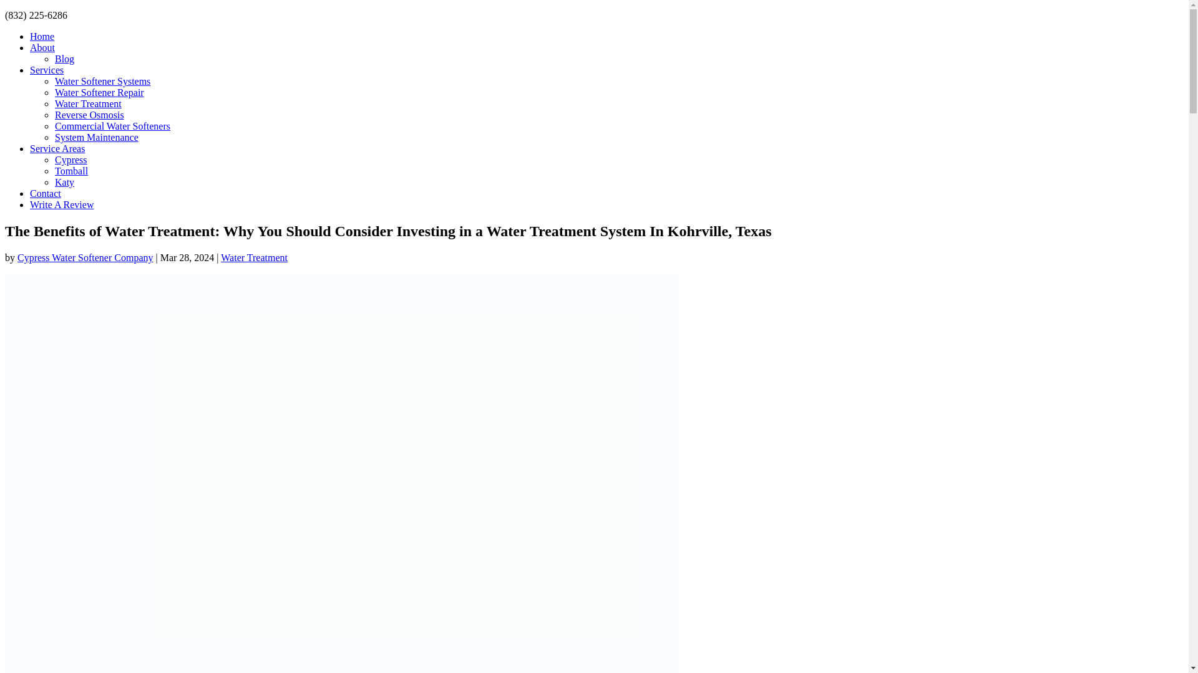  Describe the element at coordinates (253, 258) in the screenshot. I see `Water Treatment` at that location.